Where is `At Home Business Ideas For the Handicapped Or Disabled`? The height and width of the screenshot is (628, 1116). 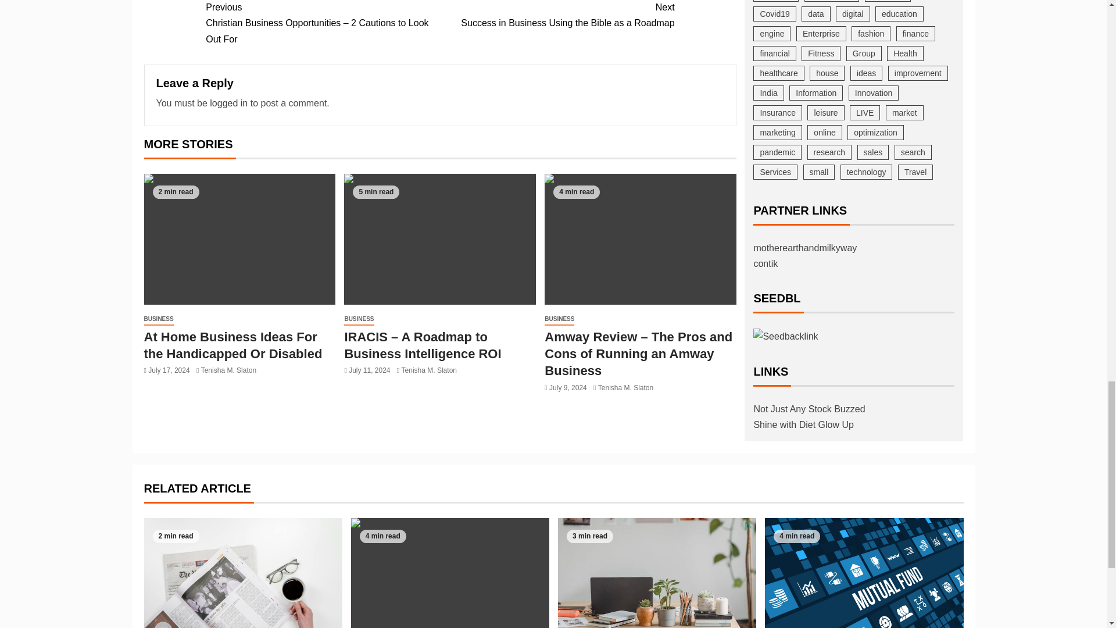
At Home Business Ideas For the Handicapped Or Disabled is located at coordinates (557, 15).